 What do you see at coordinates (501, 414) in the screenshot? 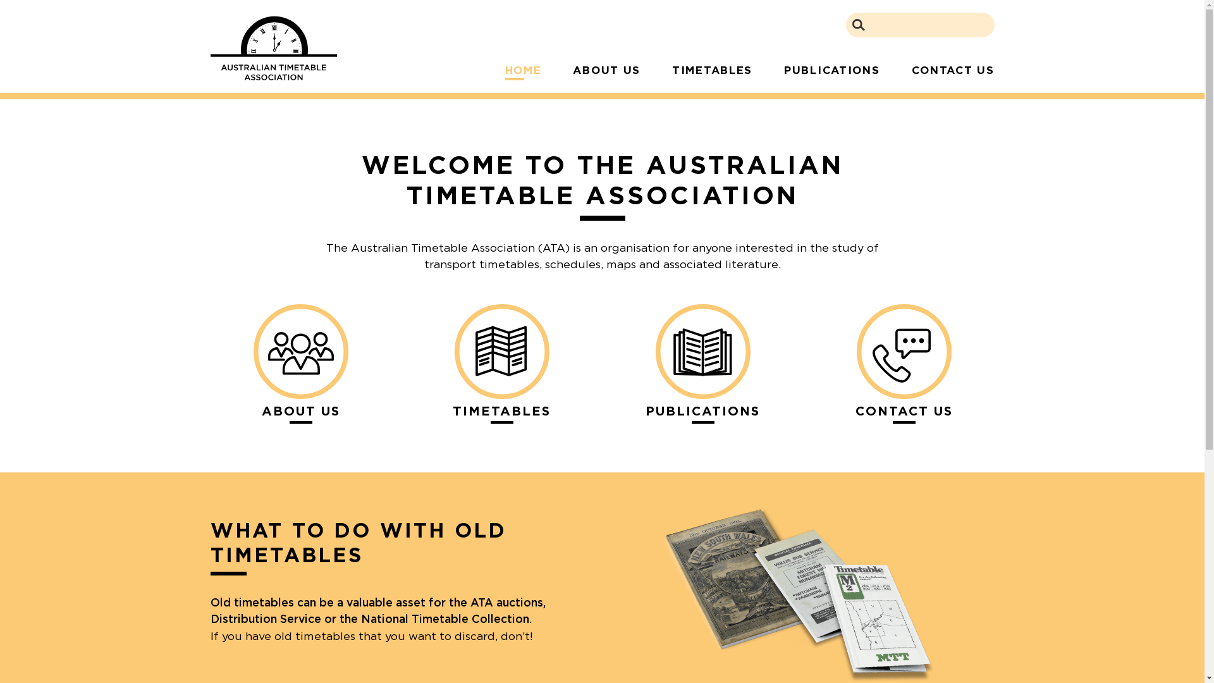
I see `TIMETABLES` at bounding box center [501, 414].